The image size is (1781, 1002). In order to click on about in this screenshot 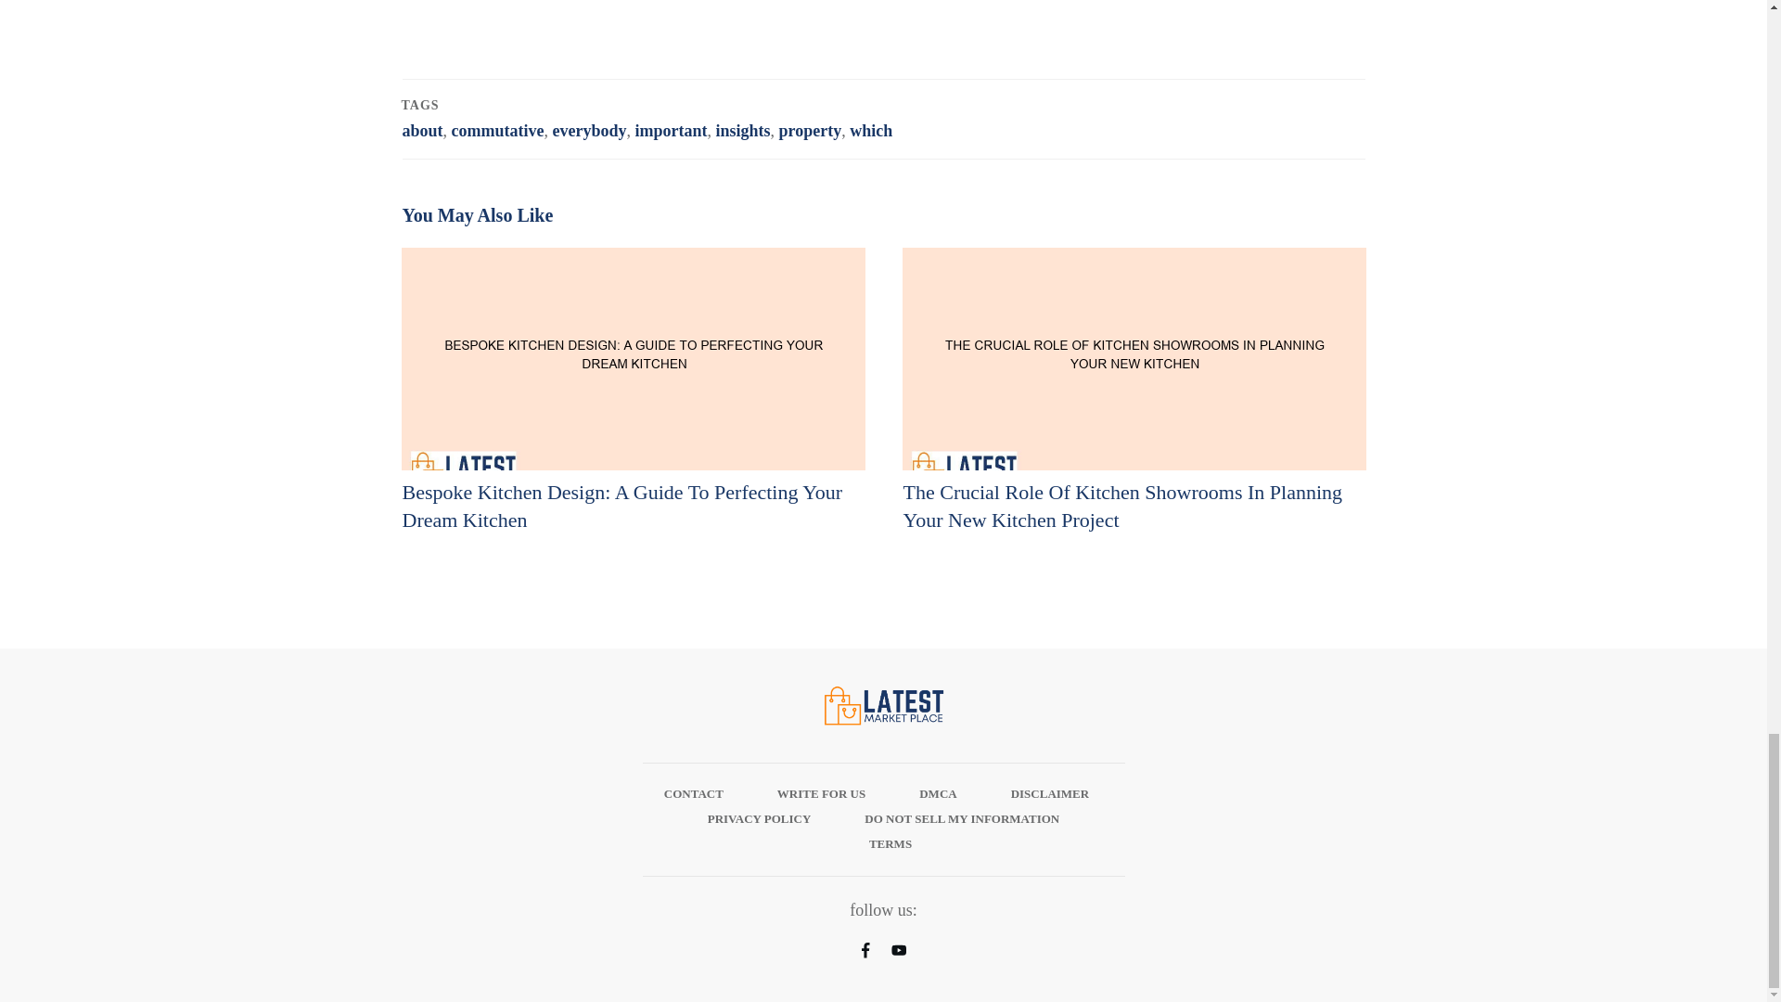, I will do `click(423, 130)`.